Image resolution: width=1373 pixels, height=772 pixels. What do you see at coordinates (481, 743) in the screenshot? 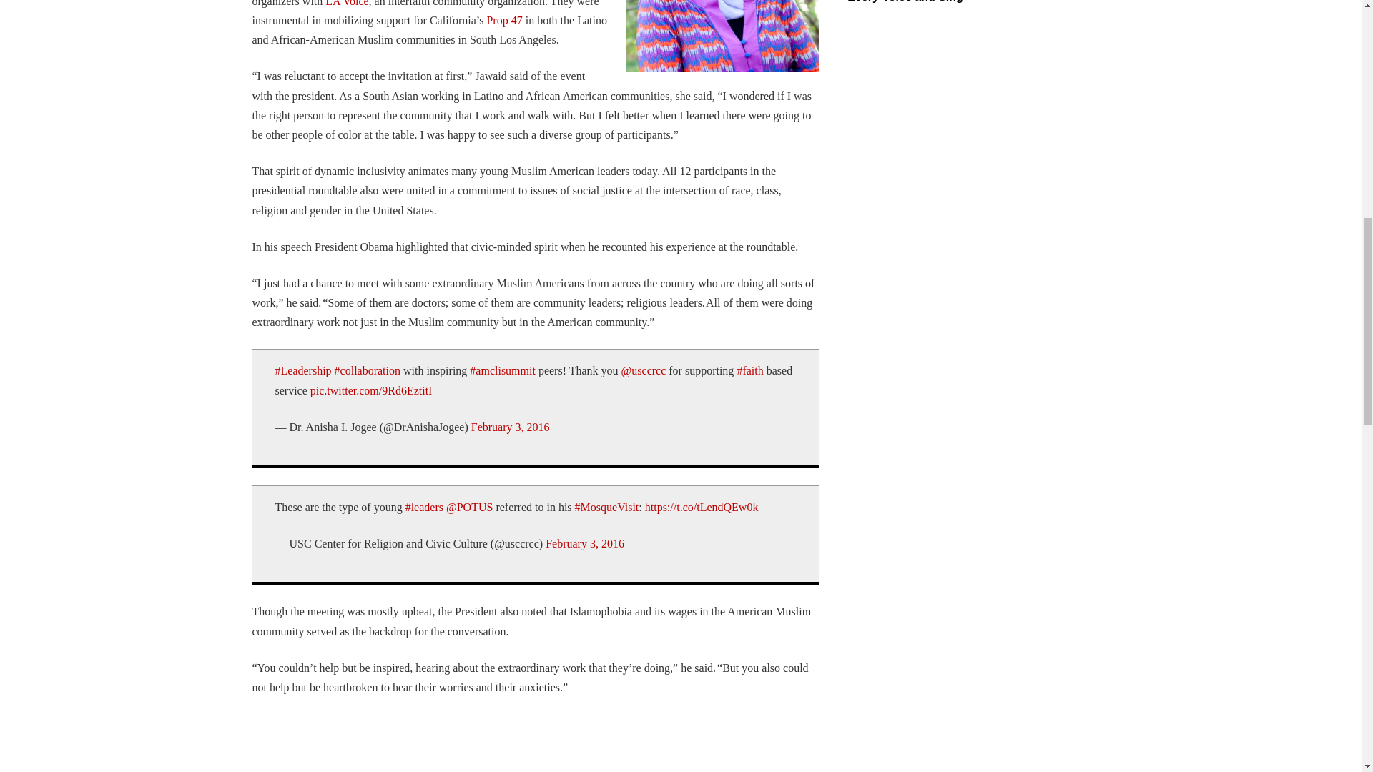
I see `The President Speaks at the Islamic Society of Baltimore` at bounding box center [481, 743].